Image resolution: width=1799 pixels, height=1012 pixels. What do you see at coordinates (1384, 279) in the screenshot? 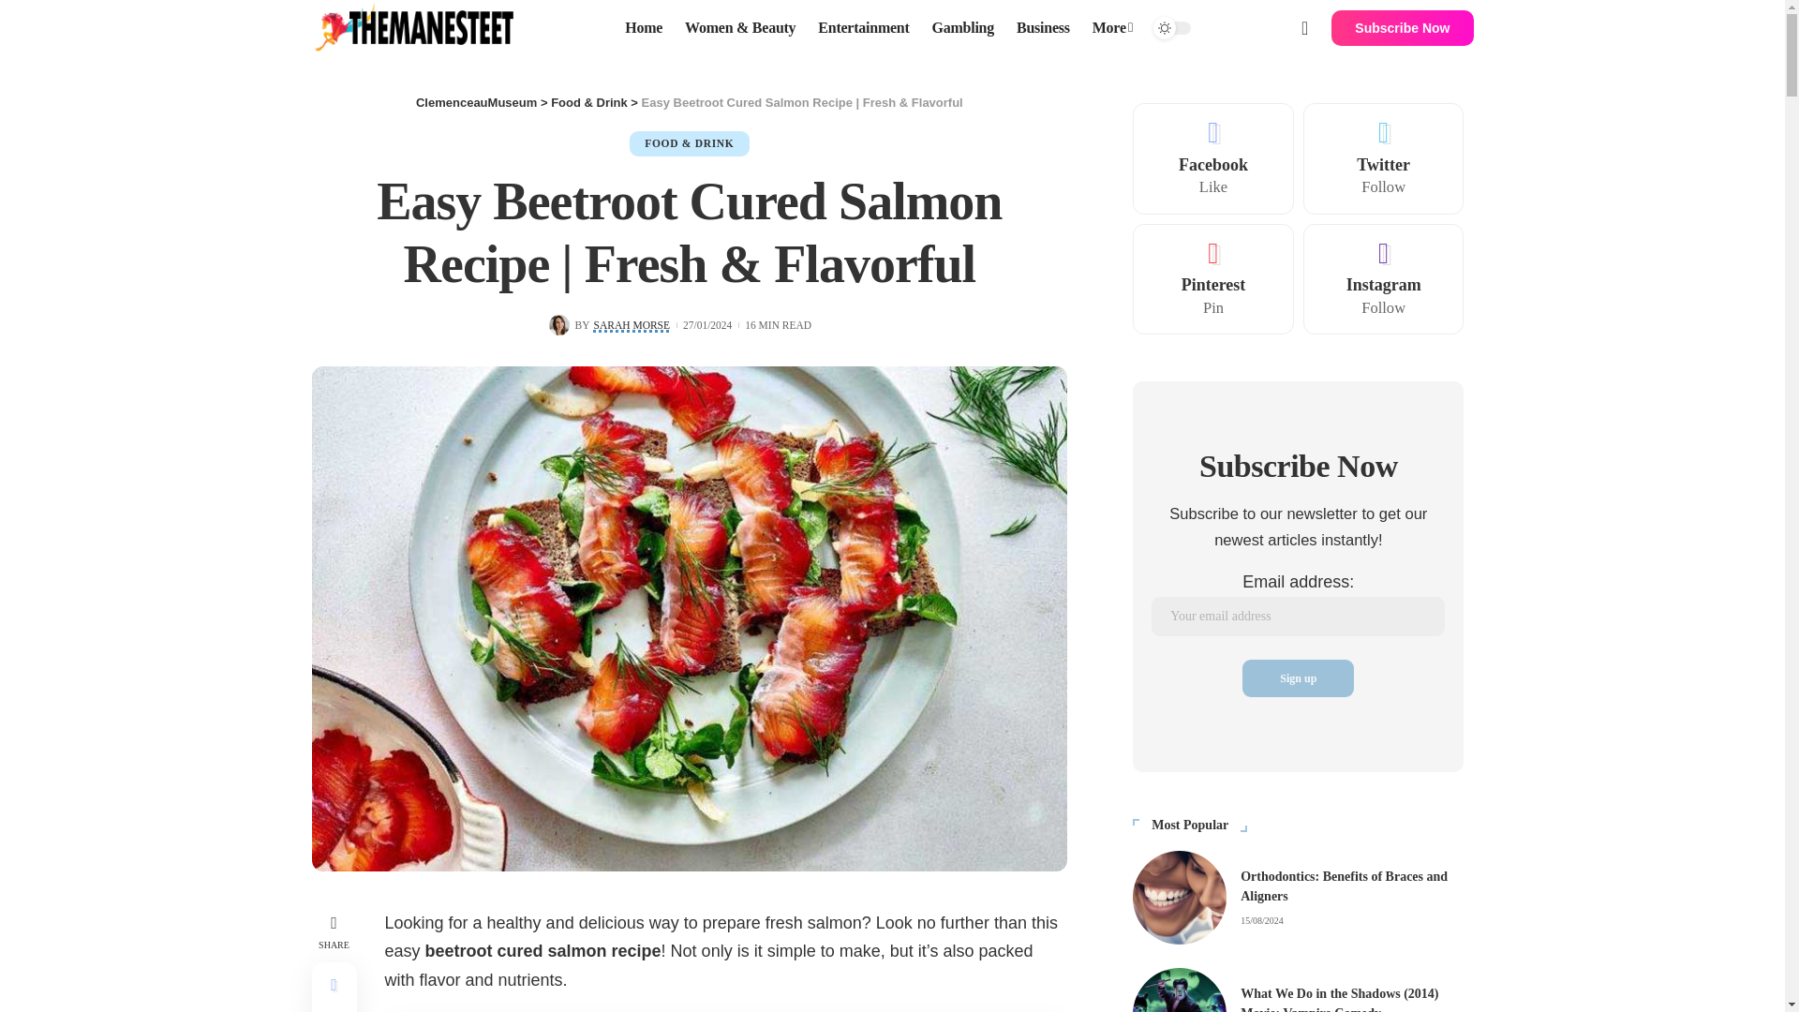
I see `Instagram` at bounding box center [1384, 279].